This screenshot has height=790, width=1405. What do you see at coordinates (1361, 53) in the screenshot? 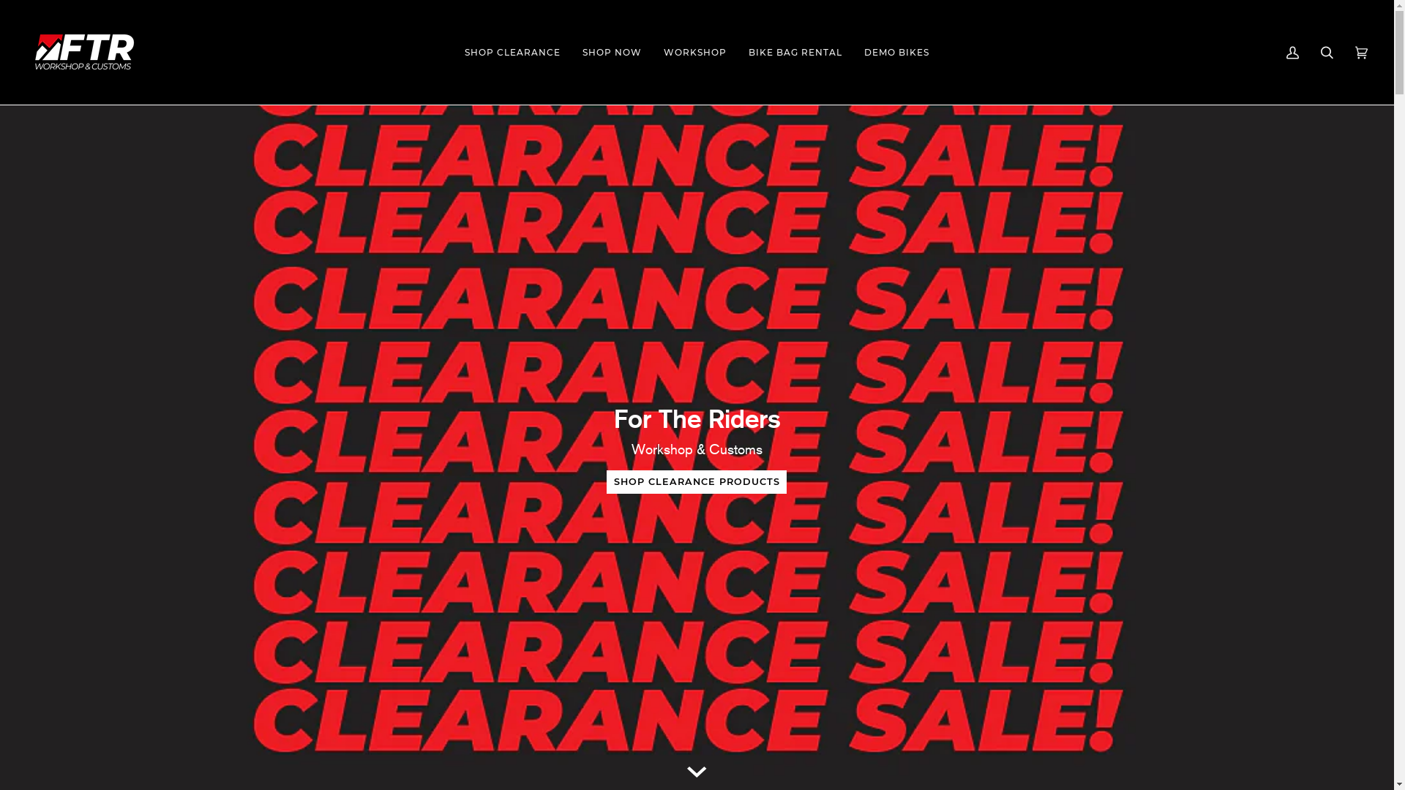
I see `CART
(0)` at bounding box center [1361, 53].